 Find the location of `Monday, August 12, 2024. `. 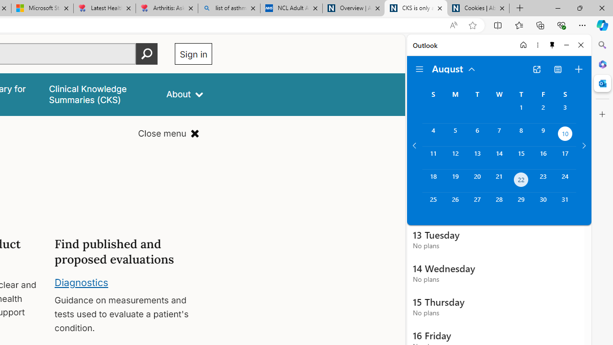

Monday, August 12, 2024.  is located at coordinates (455, 158).